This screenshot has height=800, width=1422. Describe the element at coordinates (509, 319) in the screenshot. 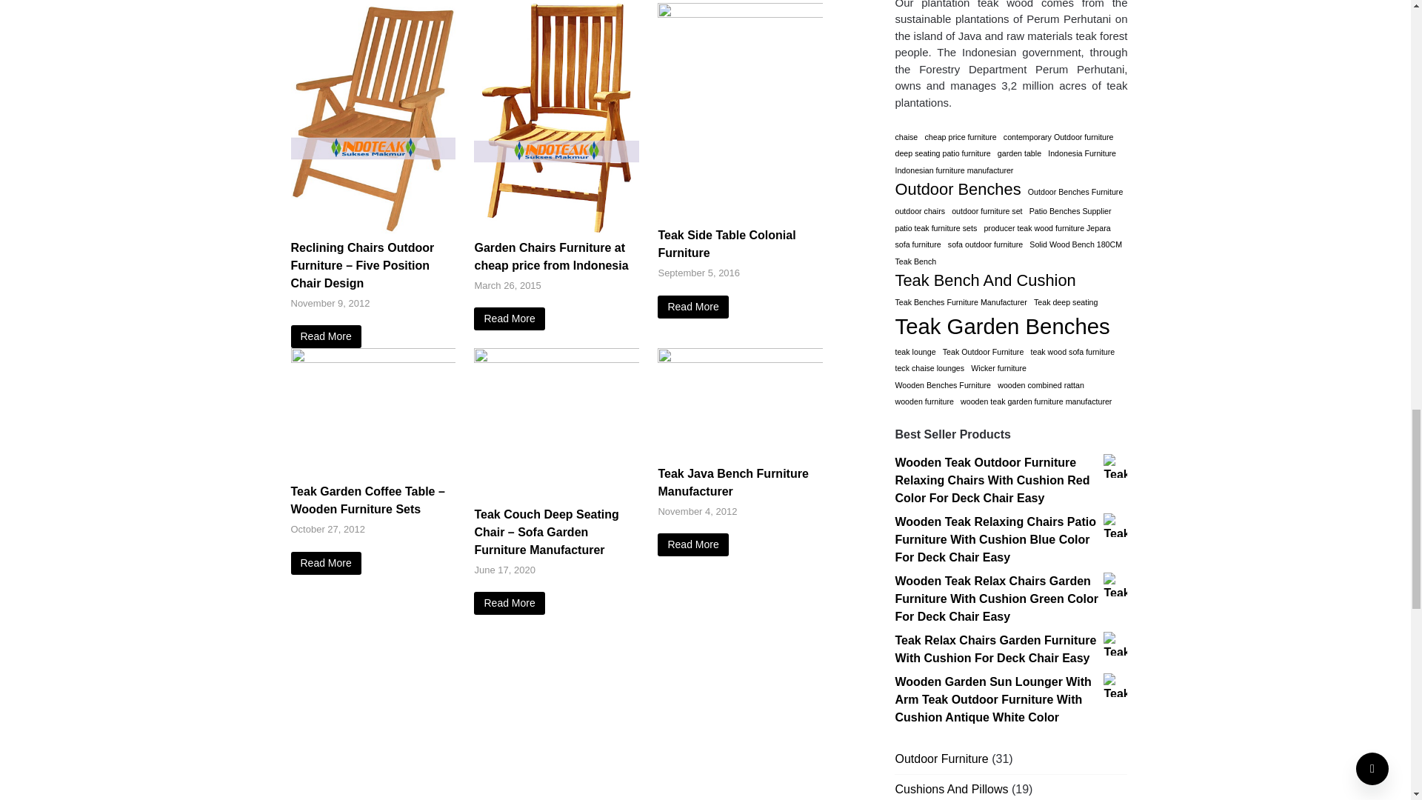

I see `Garden Chairs Furniture  at cheap price from Indonesia` at that location.